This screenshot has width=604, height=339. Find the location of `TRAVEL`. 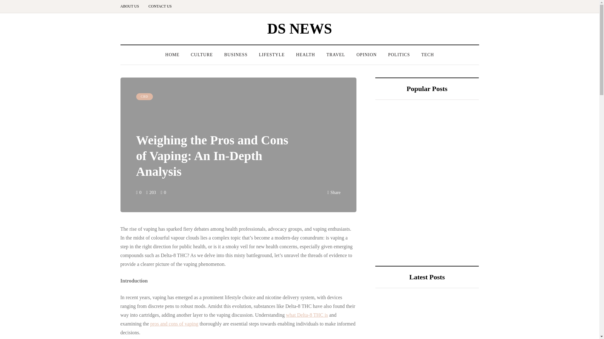

TRAVEL is located at coordinates (336, 55).